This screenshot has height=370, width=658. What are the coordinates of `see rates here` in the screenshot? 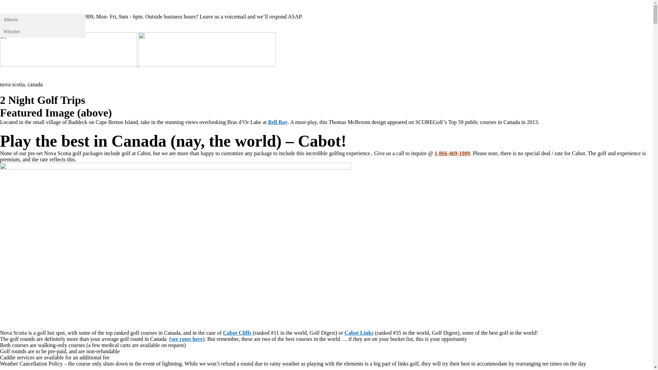 It's located at (187, 339).